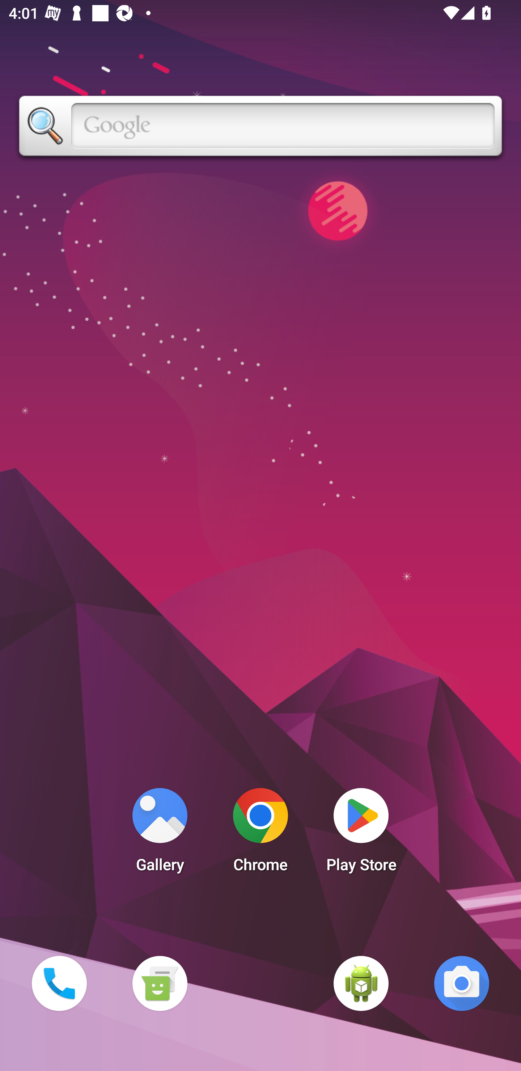 The height and width of the screenshot is (1071, 521). I want to click on Messaging, so click(160, 983).